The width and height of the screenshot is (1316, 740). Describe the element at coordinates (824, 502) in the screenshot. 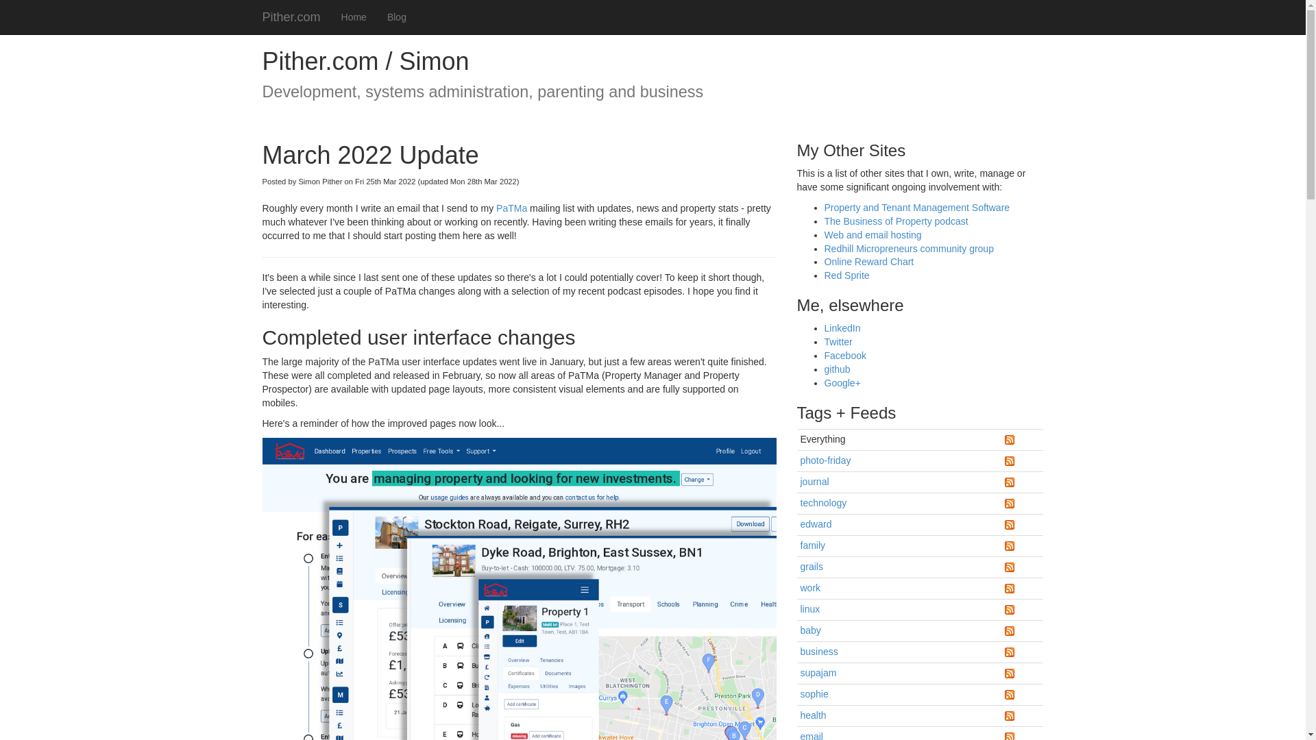

I see `technology` at that location.